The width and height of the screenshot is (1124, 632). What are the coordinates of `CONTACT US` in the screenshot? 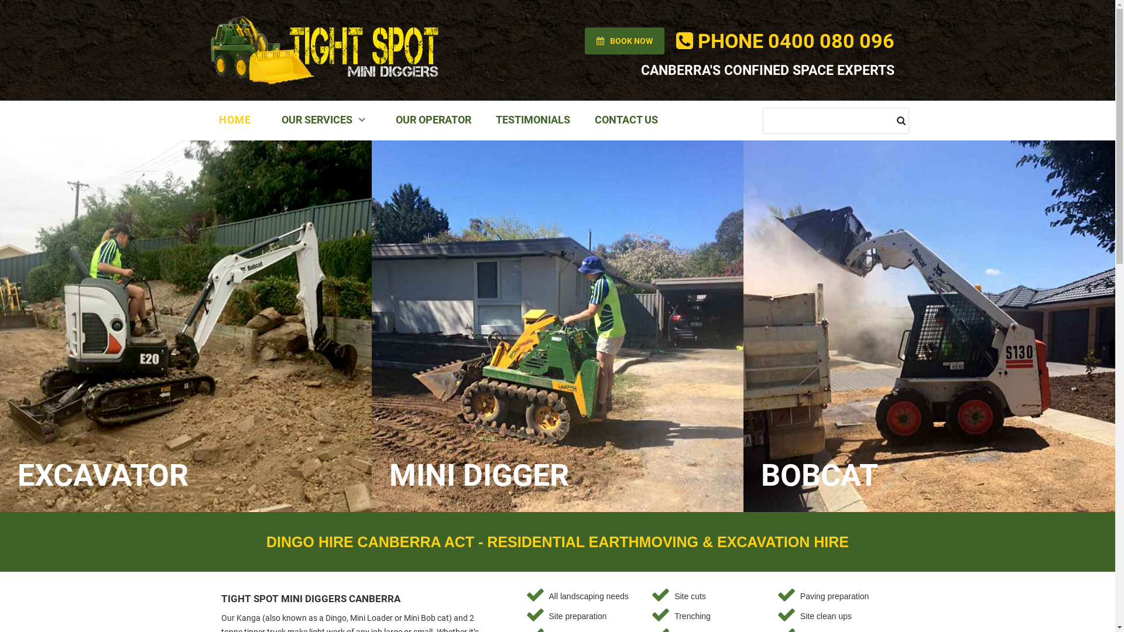 It's located at (626, 121).